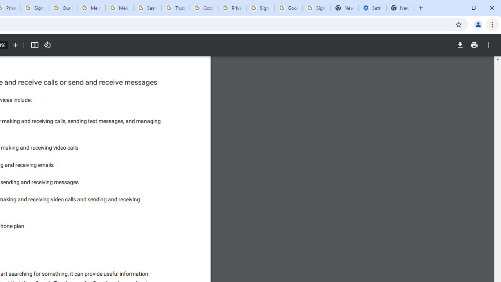 The width and height of the screenshot is (501, 282). Describe the element at coordinates (460, 45) in the screenshot. I see `Download` at that location.